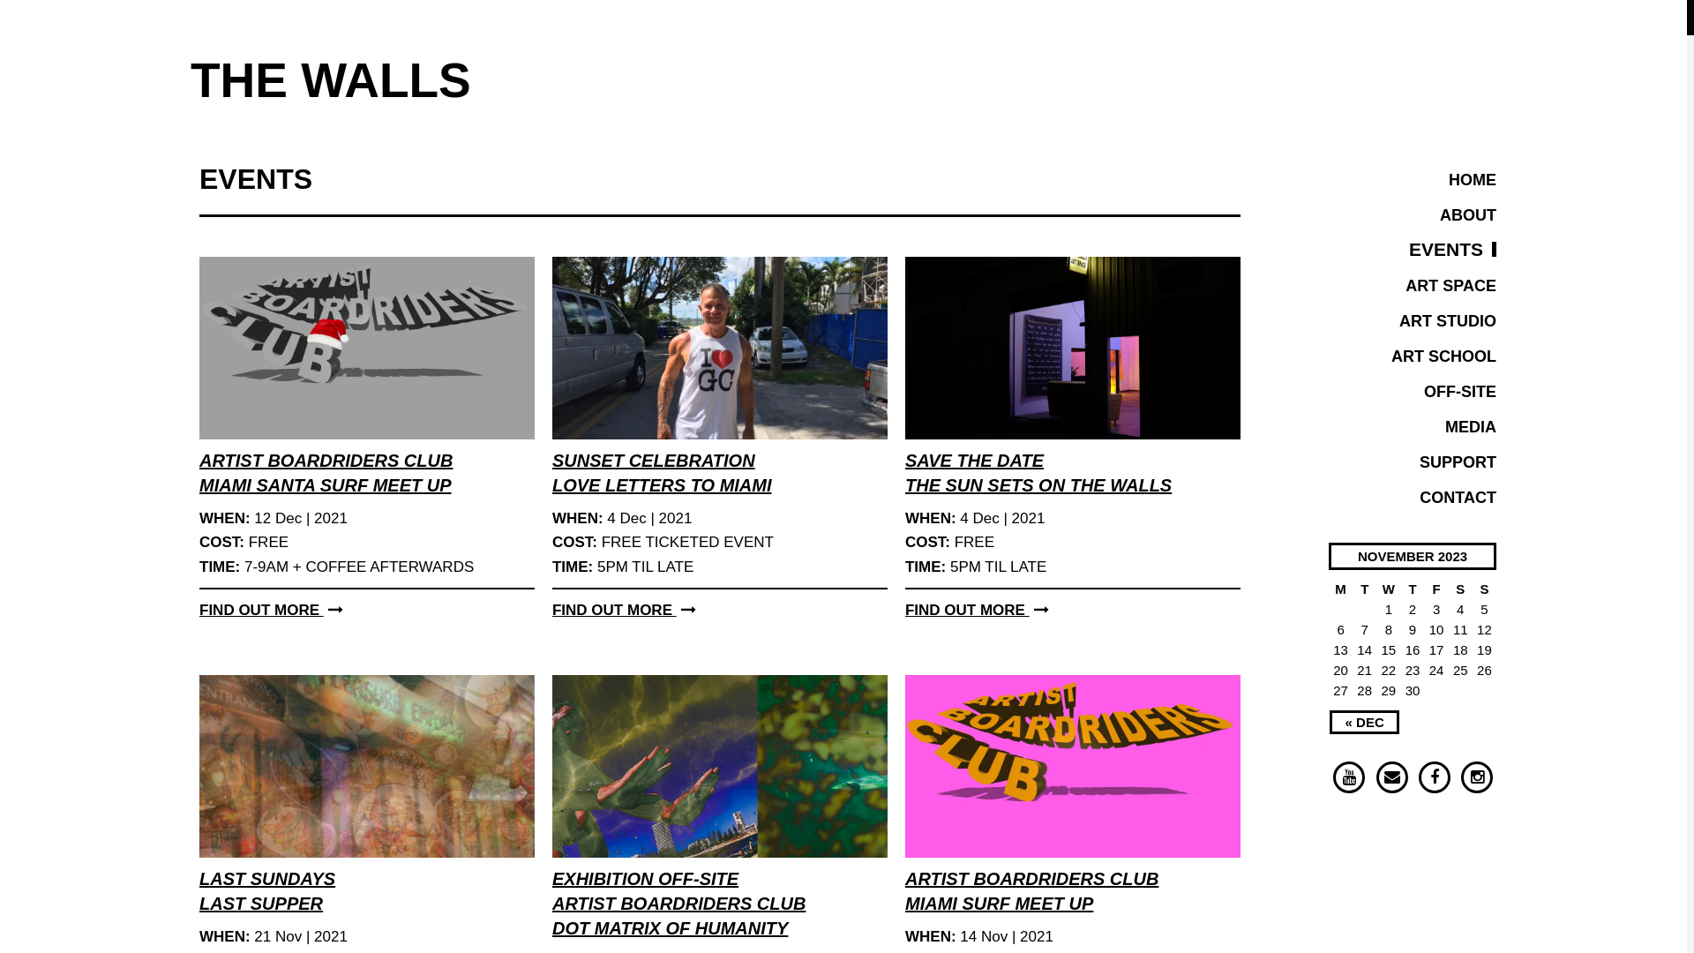 The height and width of the screenshot is (953, 1694). Describe the element at coordinates (267, 891) in the screenshot. I see `LAST SUNDAYS
LAST SUPPER` at that location.